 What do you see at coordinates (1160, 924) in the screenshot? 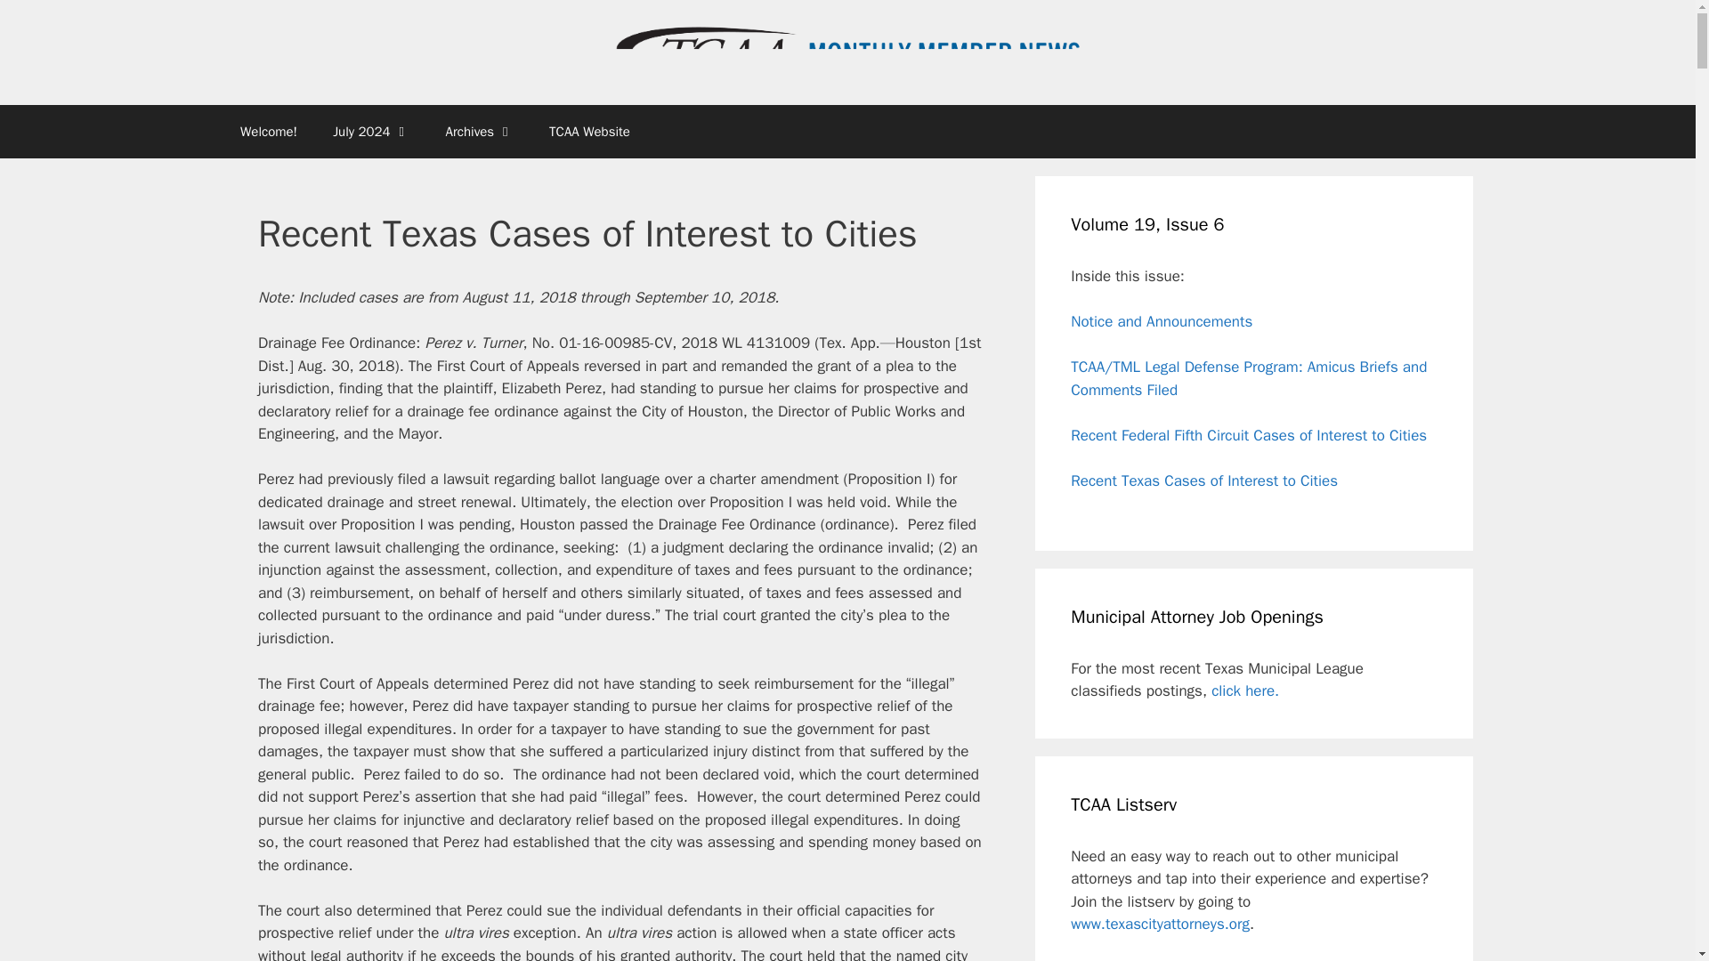
I see `www.texascityattorneys.org` at bounding box center [1160, 924].